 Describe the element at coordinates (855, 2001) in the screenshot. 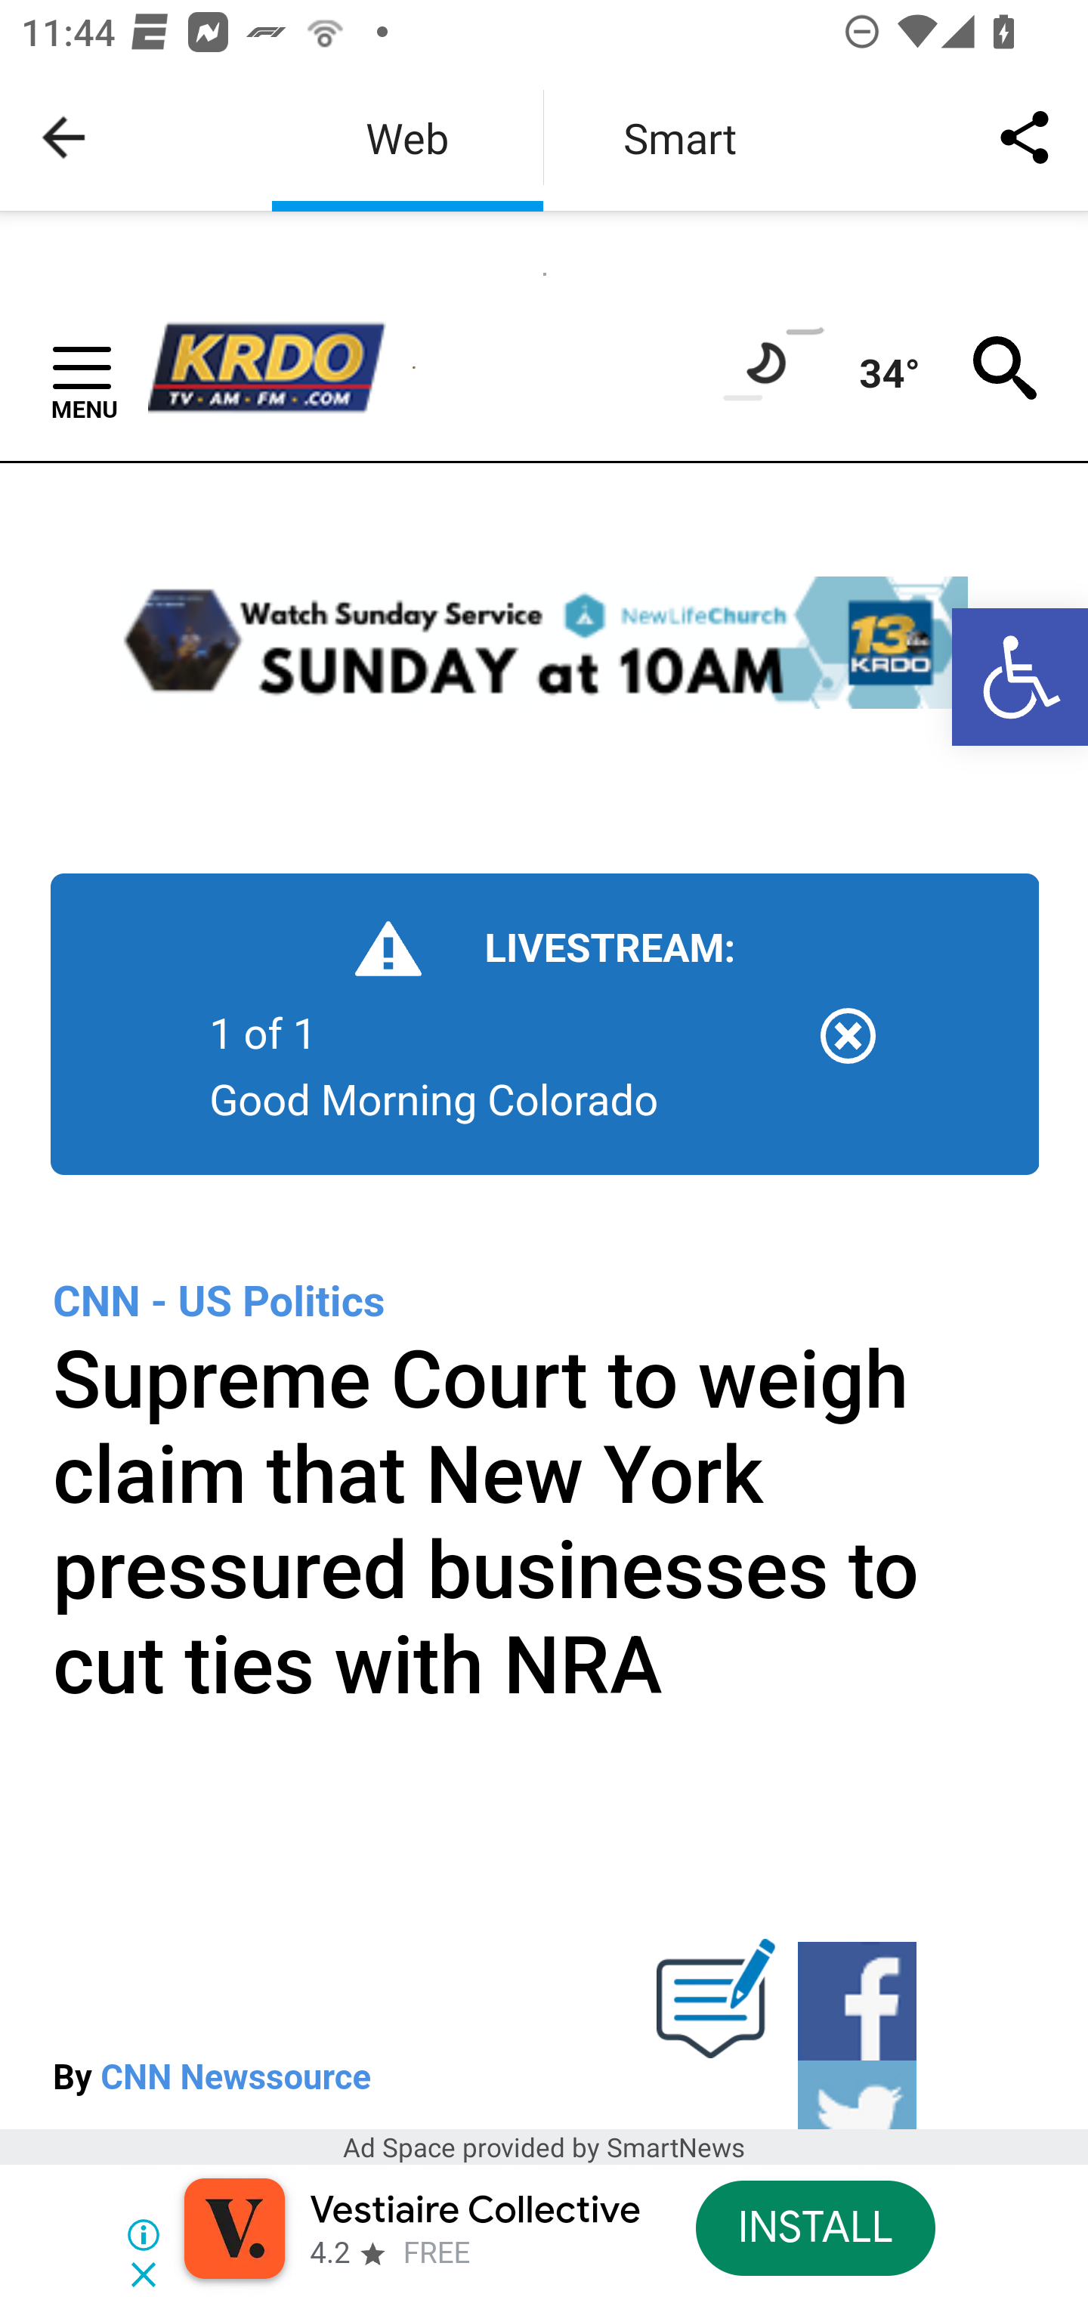

I see `Share on Facebook` at that location.